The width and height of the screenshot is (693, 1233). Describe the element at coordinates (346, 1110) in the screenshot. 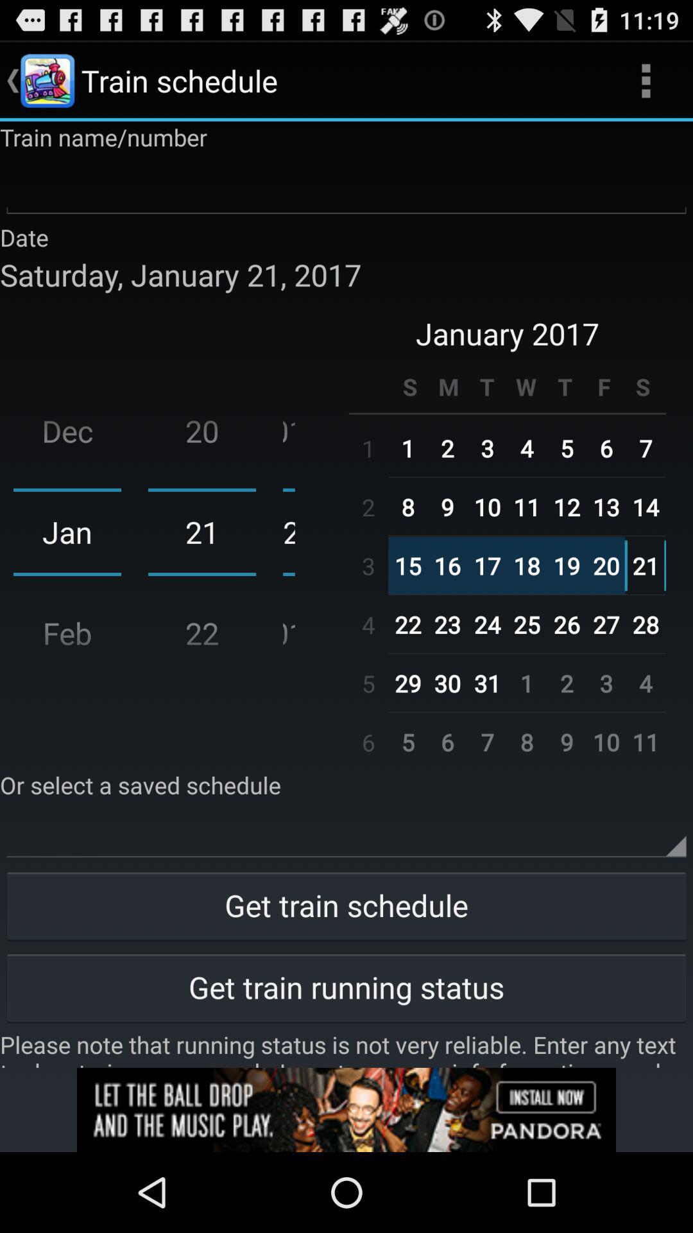

I see `view the advertisement` at that location.